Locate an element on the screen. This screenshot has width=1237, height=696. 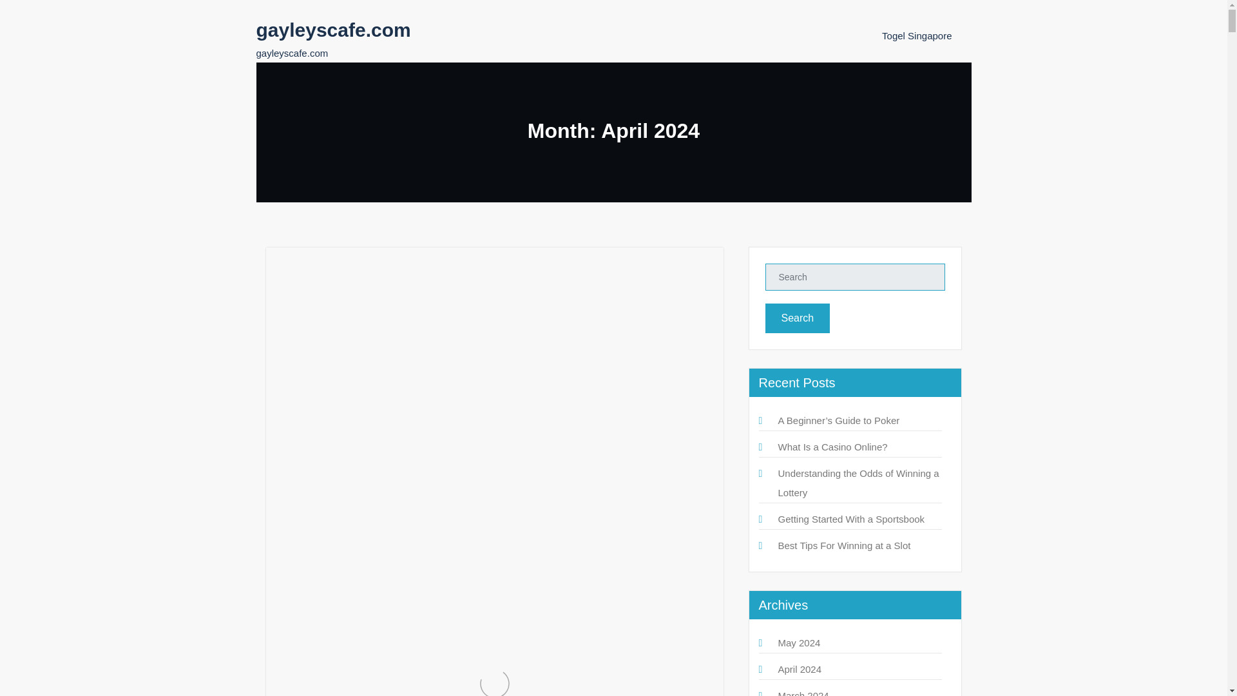
gayleyscafe.com is located at coordinates (333, 30).